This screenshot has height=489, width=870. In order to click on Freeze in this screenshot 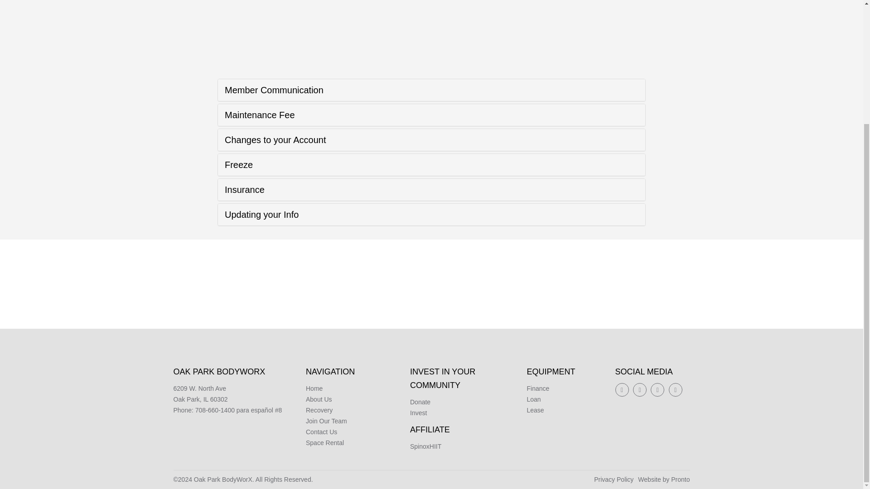, I will do `click(238, 165)`.